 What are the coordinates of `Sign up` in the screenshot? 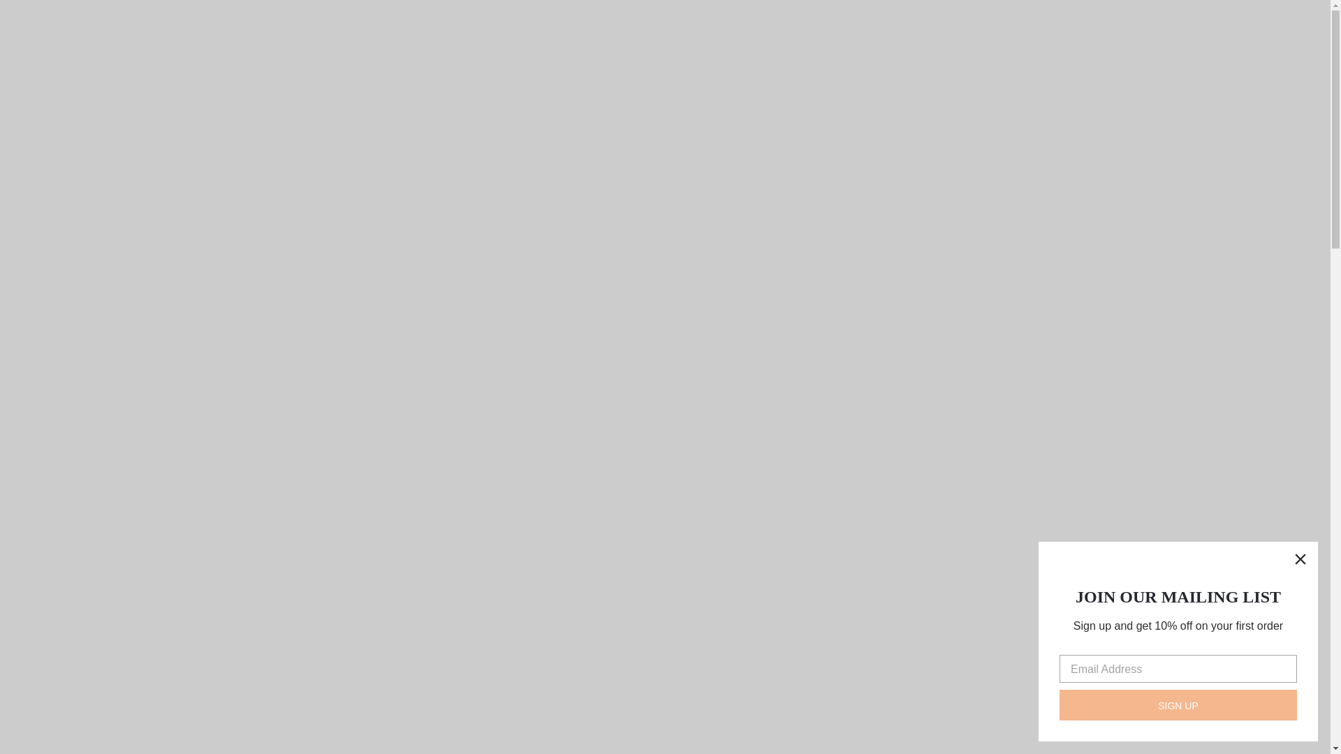 It's located at (1178, 705).